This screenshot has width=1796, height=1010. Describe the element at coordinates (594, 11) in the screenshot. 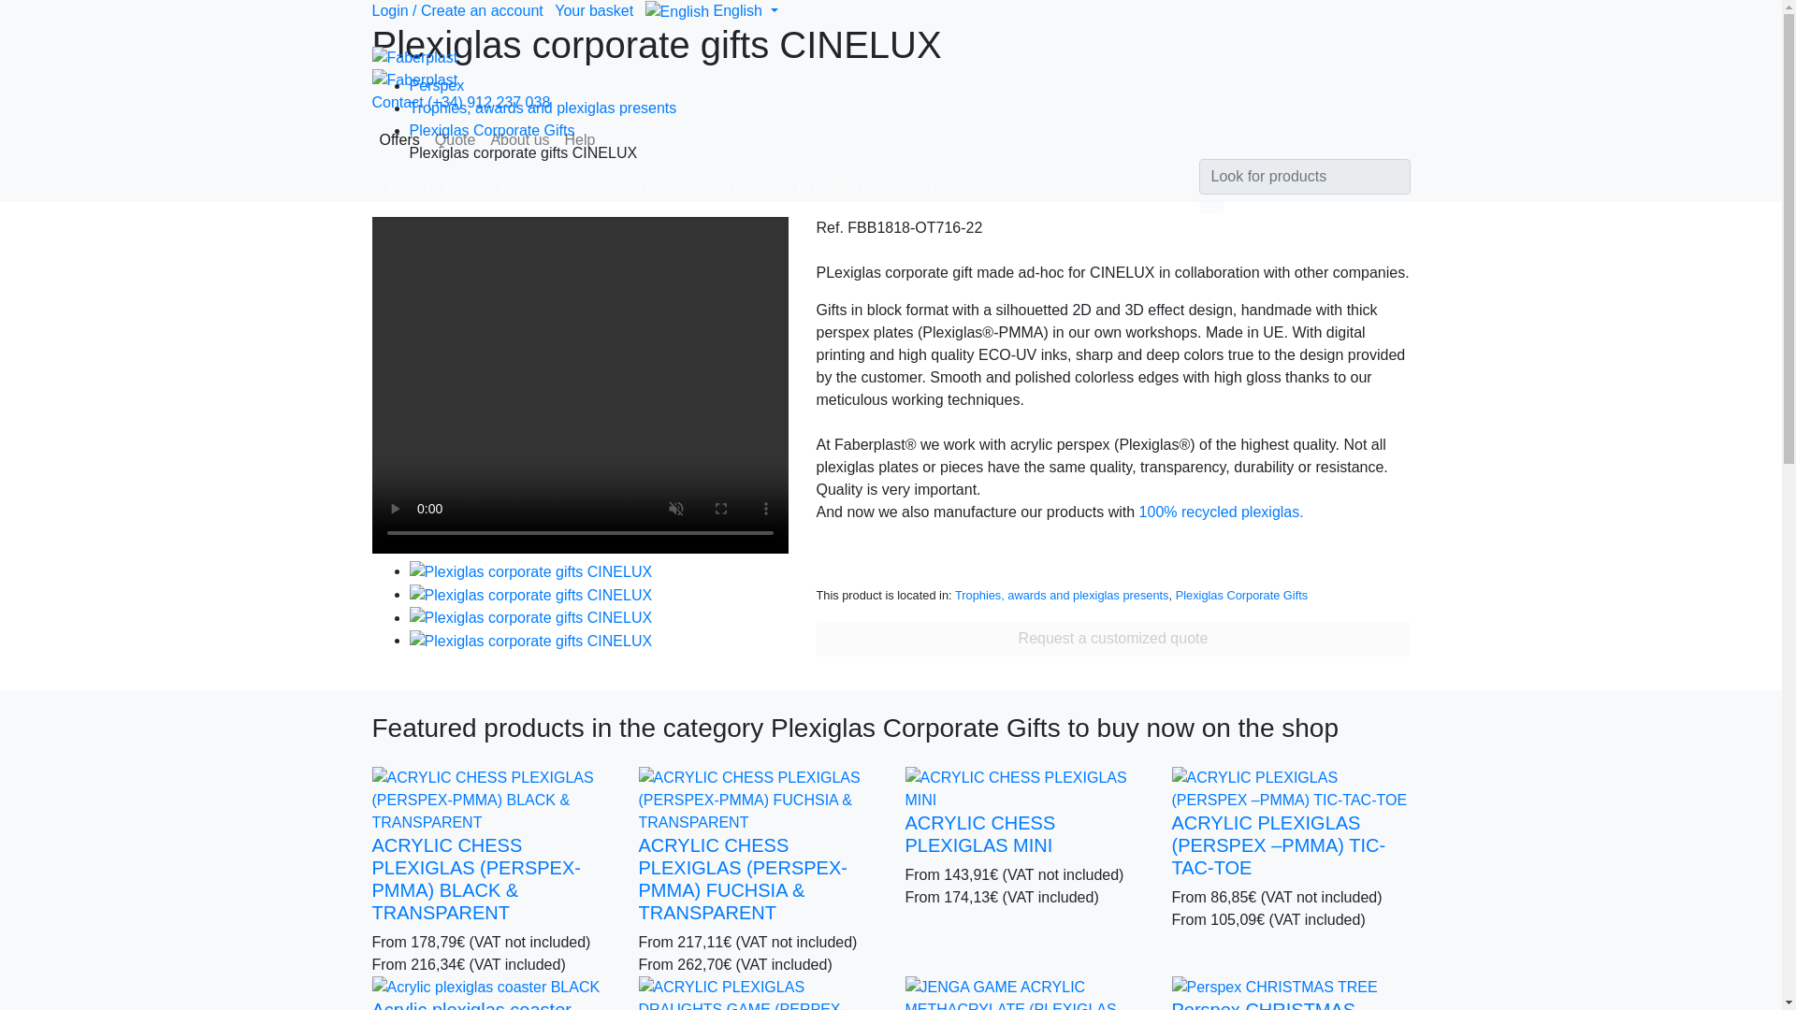

I see `Your basket` at that location.